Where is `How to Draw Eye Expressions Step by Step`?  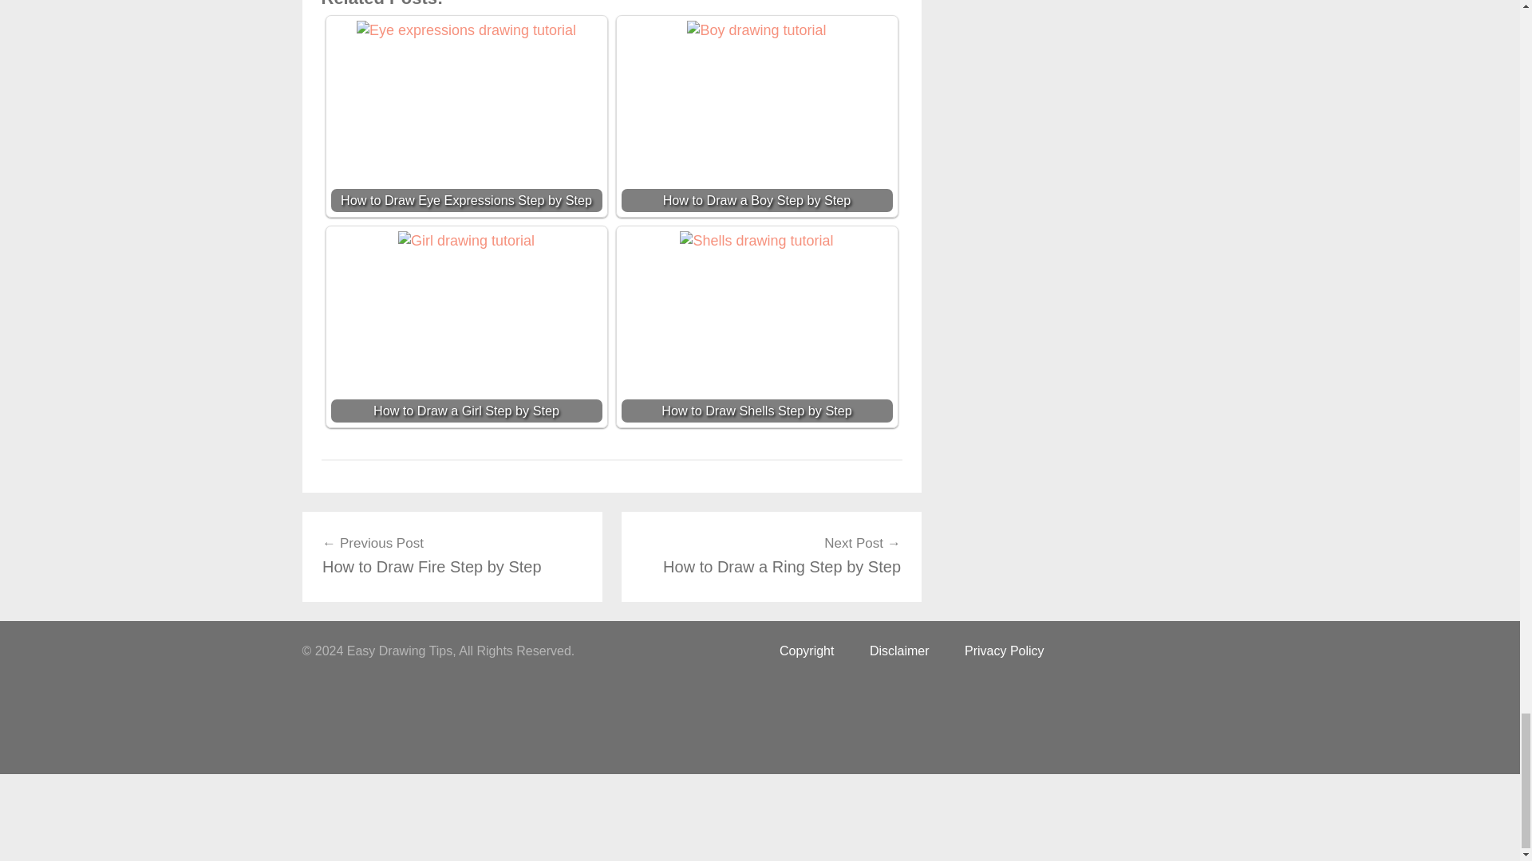
How to Draw Eye Expressions Step by Step is located at coordinates (756, 116).